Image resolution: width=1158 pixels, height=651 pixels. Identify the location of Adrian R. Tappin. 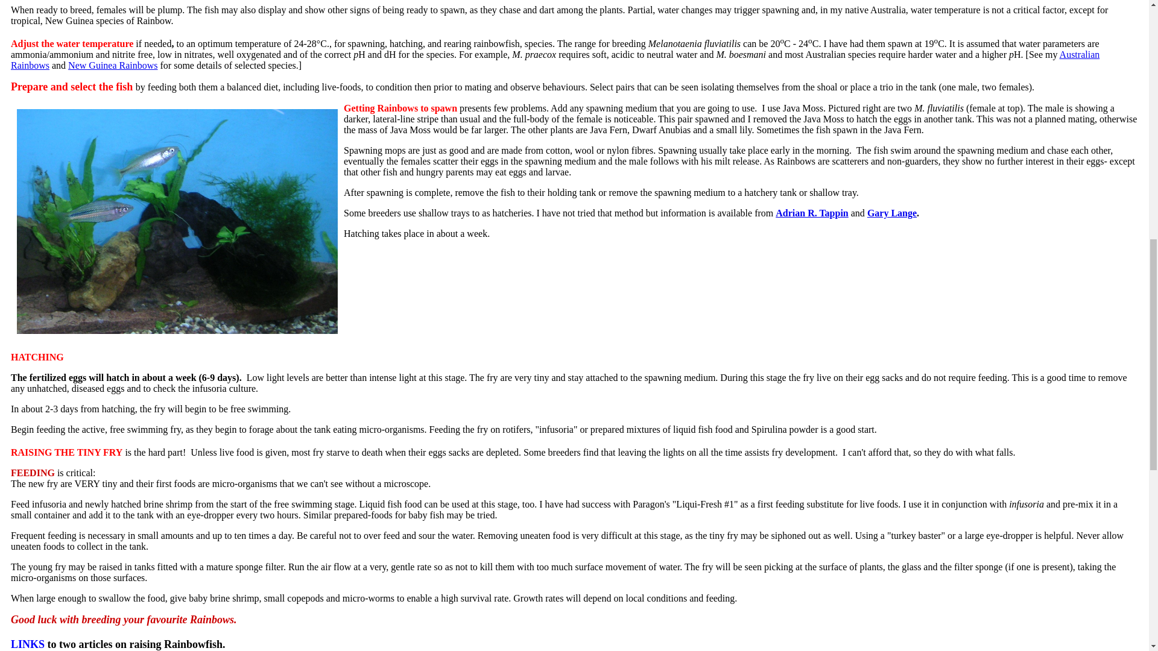
(812, 212).